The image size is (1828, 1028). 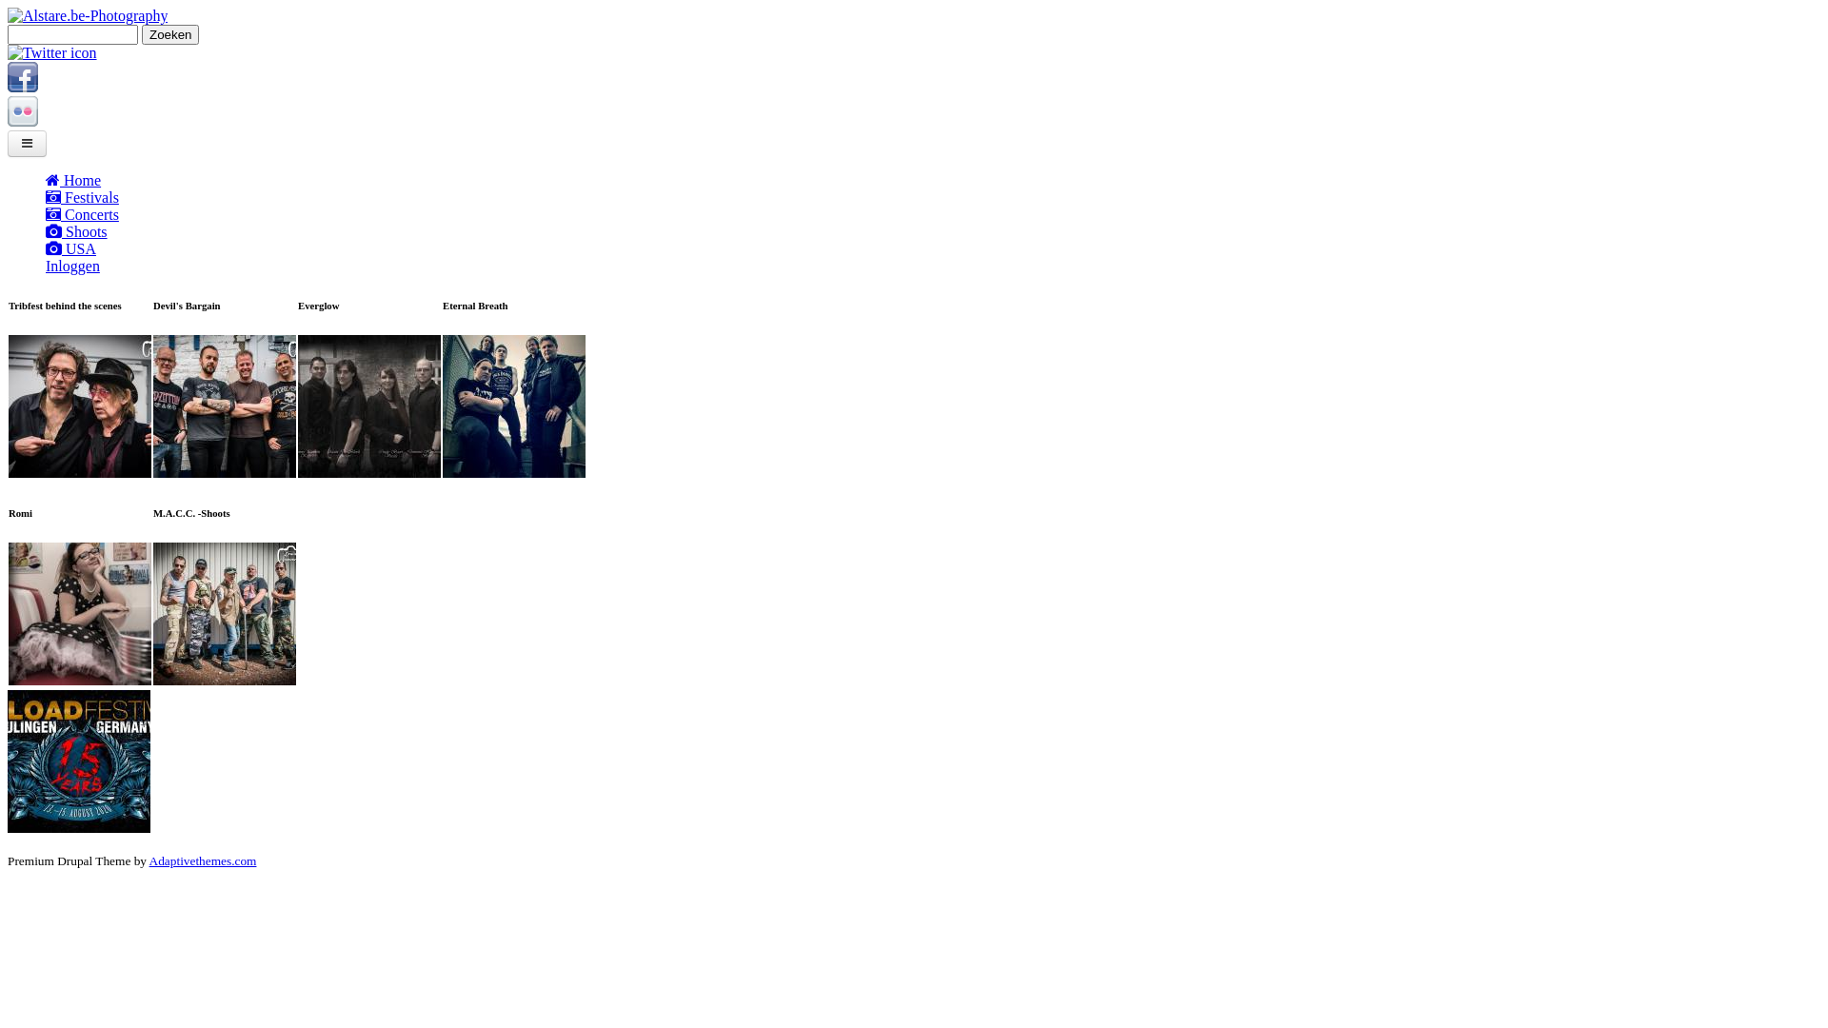 What do you see at coordinates (23, 88) in the screenshot?
I see `Visit Alstare.be on Facebook` at bounding box center [23, 88].